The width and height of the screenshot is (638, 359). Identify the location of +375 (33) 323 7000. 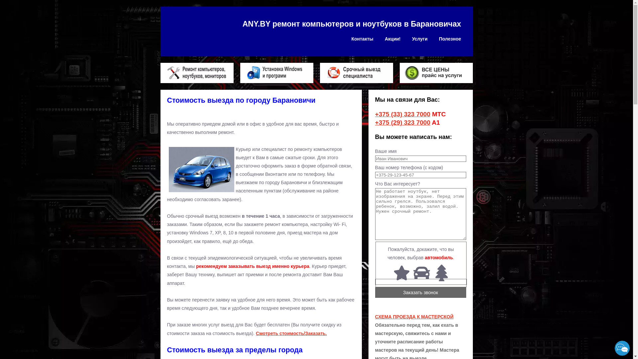
(403, 114).